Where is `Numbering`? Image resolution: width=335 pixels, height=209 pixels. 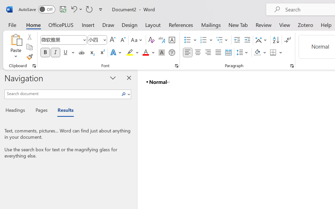
Numbering is located at coordinates (204, 40).